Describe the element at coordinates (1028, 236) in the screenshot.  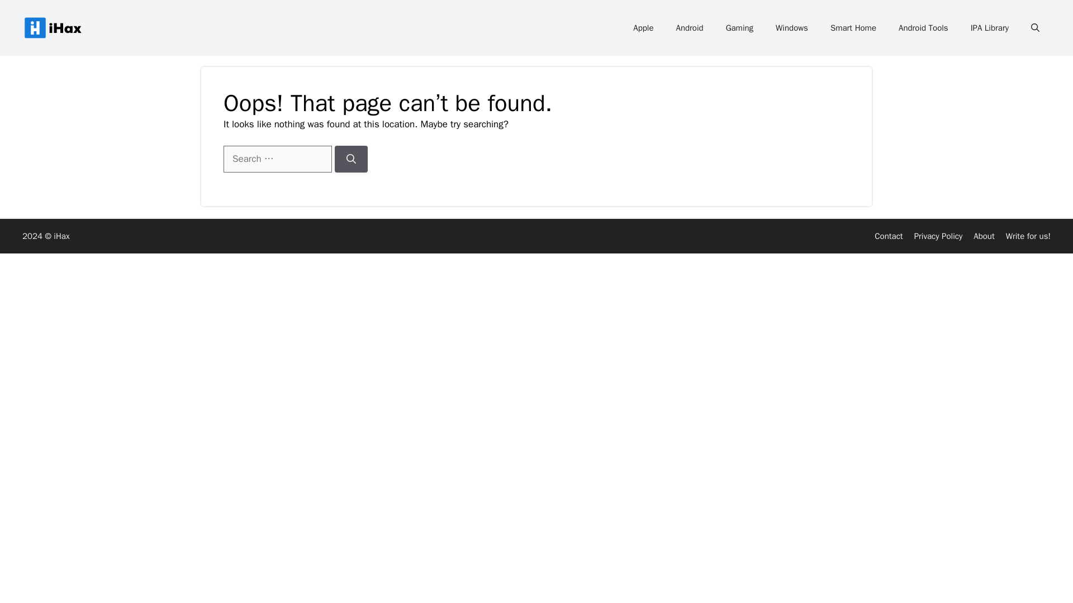
I see `Write for us!` at that location.